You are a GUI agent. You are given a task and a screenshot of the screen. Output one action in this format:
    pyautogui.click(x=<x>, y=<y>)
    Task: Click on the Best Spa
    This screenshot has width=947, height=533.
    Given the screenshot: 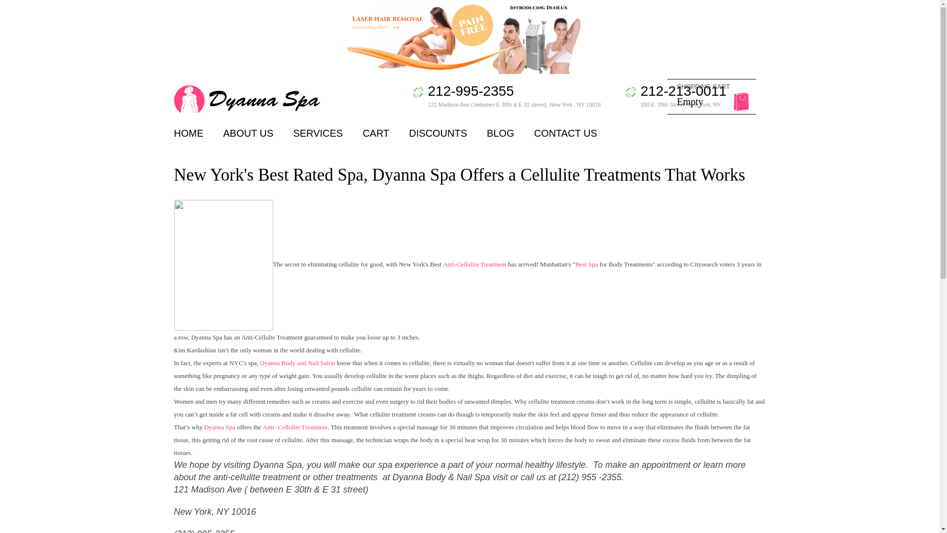 What is the action you would take?
    pyautogui.click(x=586, y=265)
    